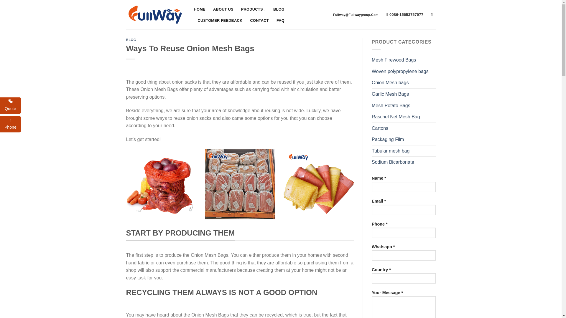 The width and height of the screenshot is (566, 318). Describe the element at coordinates (279, 9) in the screenshot. I see `BLOG` at that location.